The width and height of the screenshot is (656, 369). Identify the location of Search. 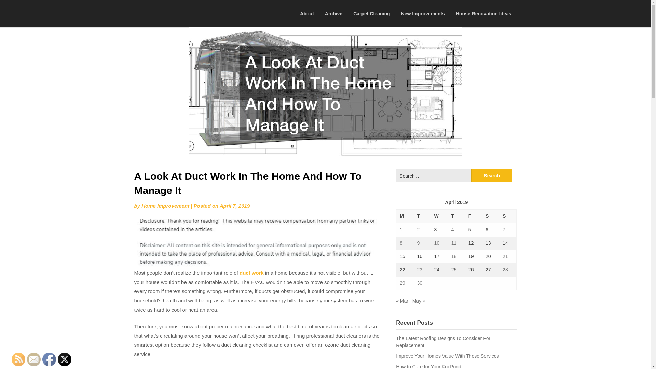
(492, 176).